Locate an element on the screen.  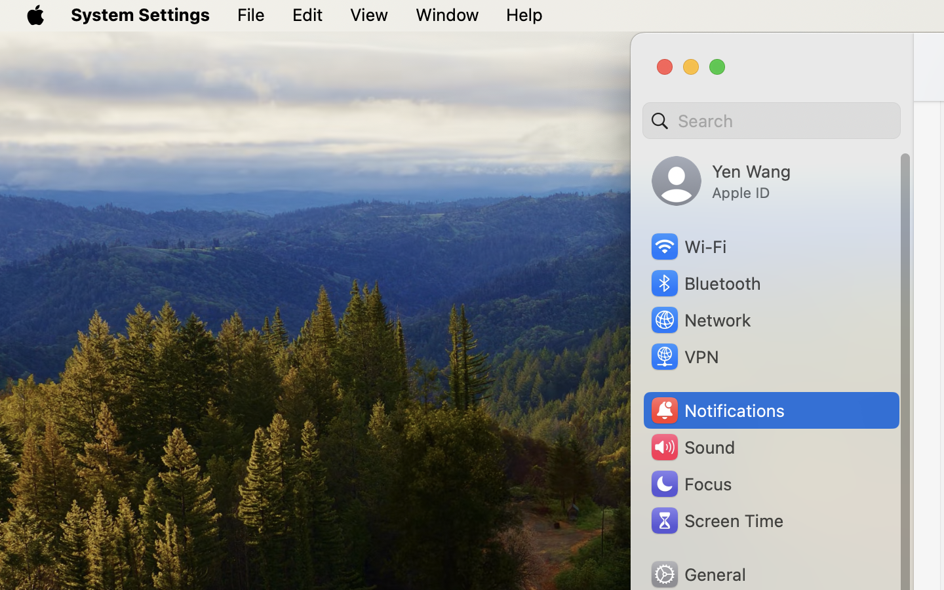
Yen Wang, Apple ID is located at coordinates (721, 181).